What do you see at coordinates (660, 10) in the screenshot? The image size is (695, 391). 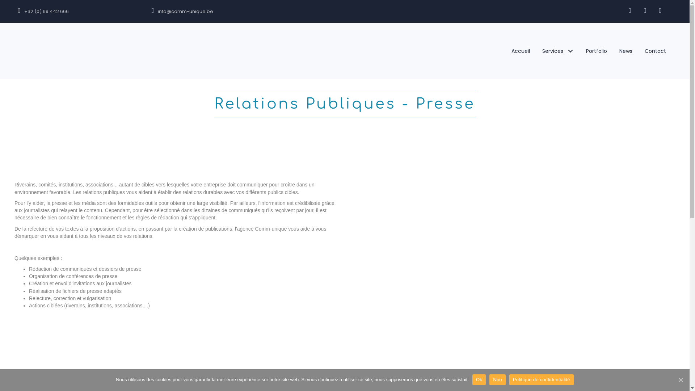 I see `Email` at bounding box center [660, 10].